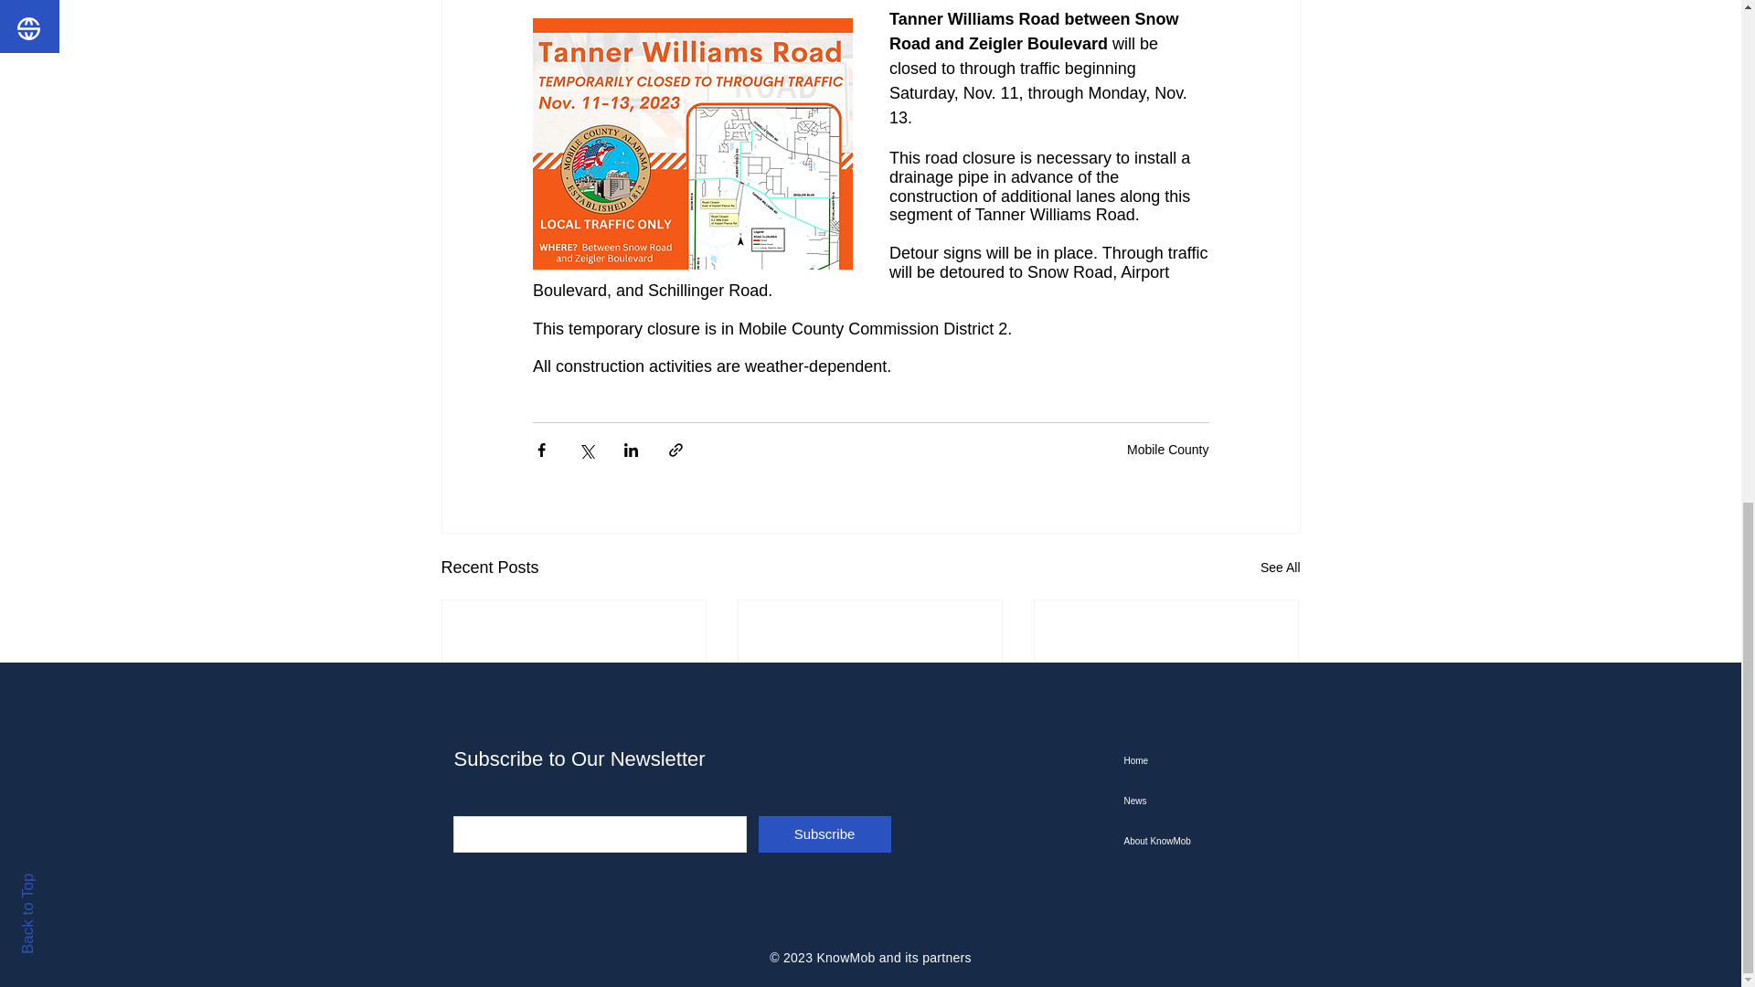  Describe the element at coordinates (574, 790) in the screenshot. I see `Sanderson Named Mobile County Engineer` at that location.